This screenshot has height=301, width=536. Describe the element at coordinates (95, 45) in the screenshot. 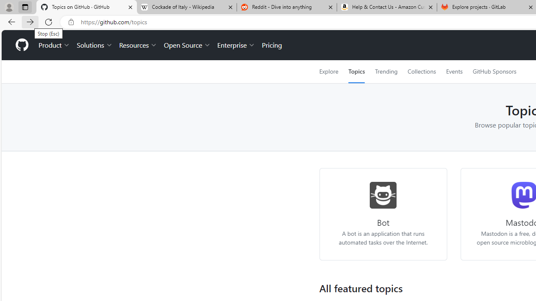

I see `Solutions` at that location.